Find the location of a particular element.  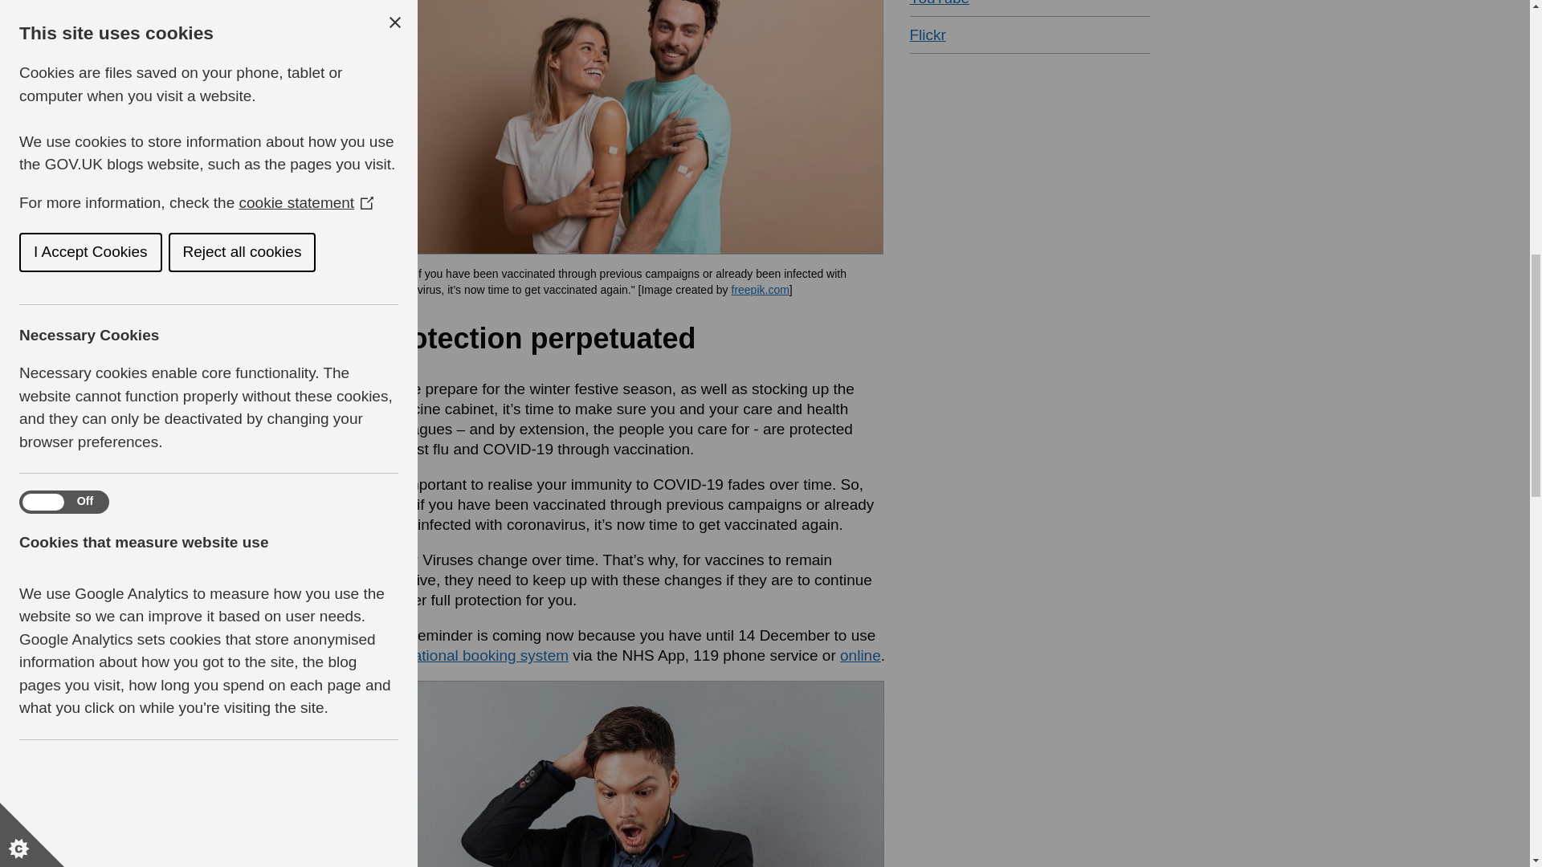

national booking system is located at coordinates (487, 655).